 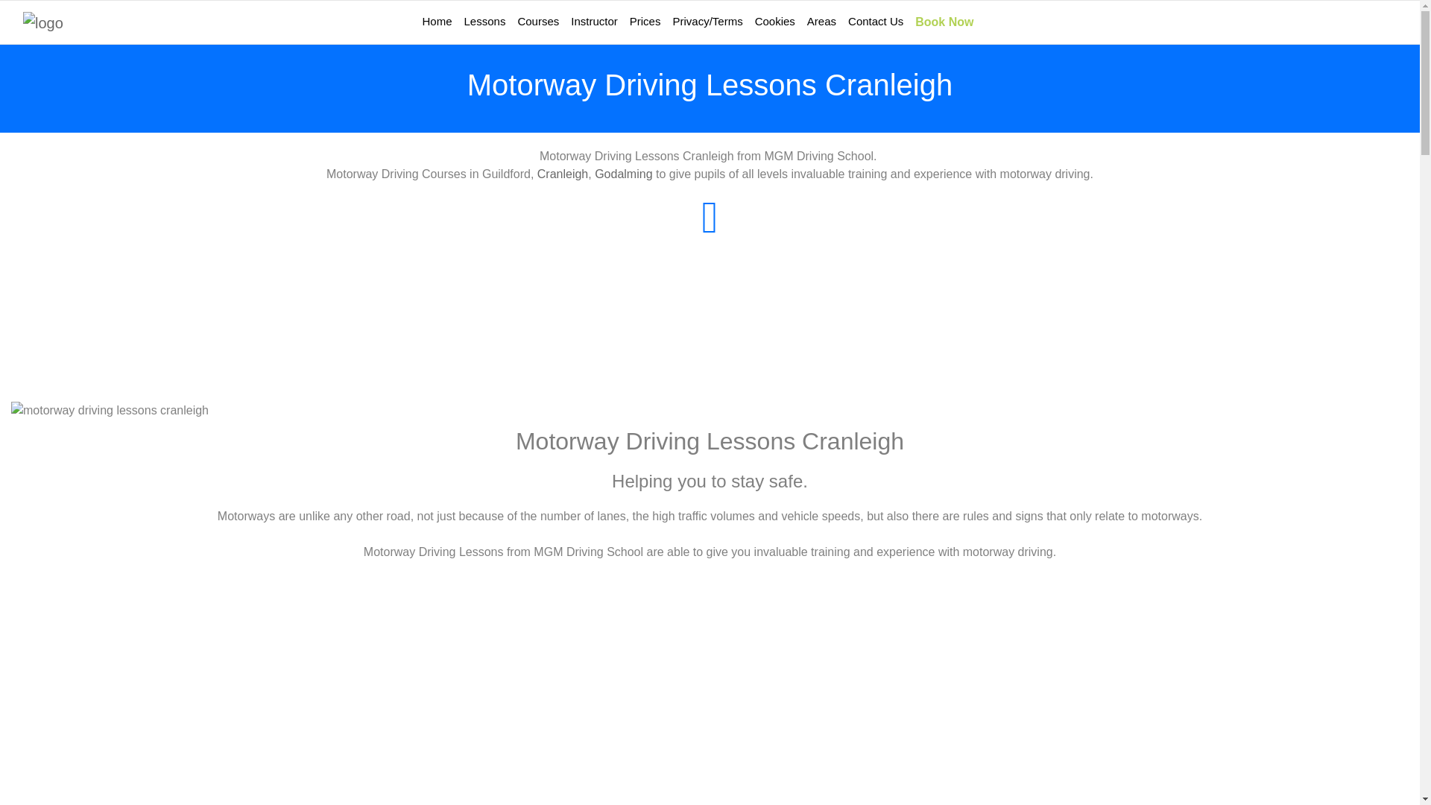 I want to click on Prices, so click(x=680, y=48).